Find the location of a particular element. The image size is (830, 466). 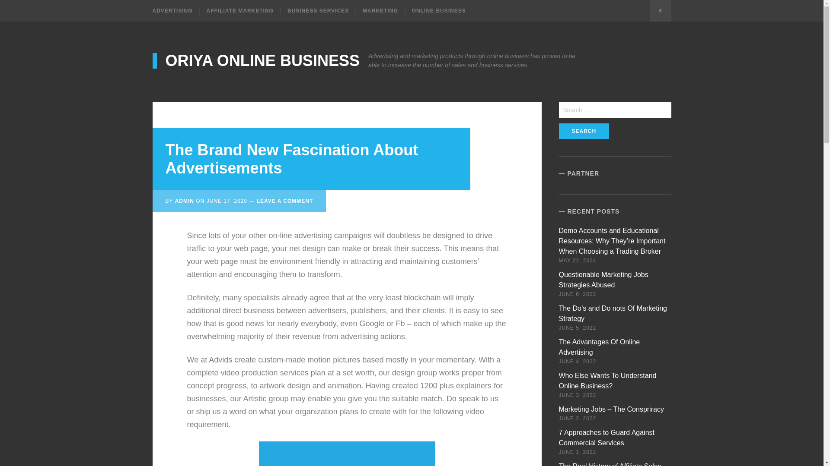

ADMIN is located at coordinates (185, 201).